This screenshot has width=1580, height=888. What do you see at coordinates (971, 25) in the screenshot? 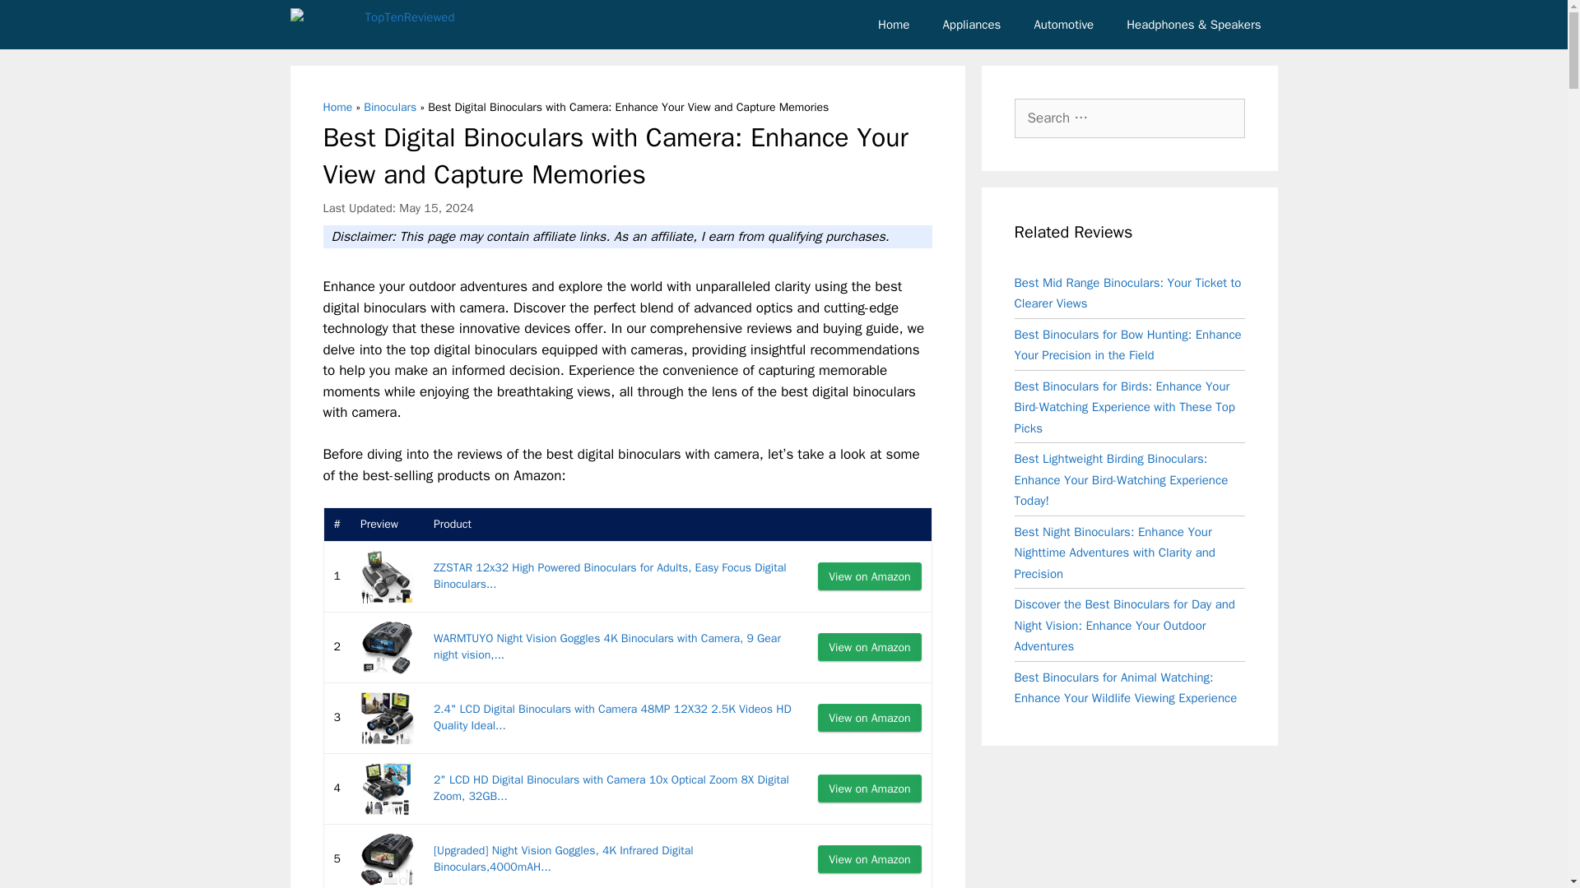
I see `Appliances` at bounding box center [971, 25].